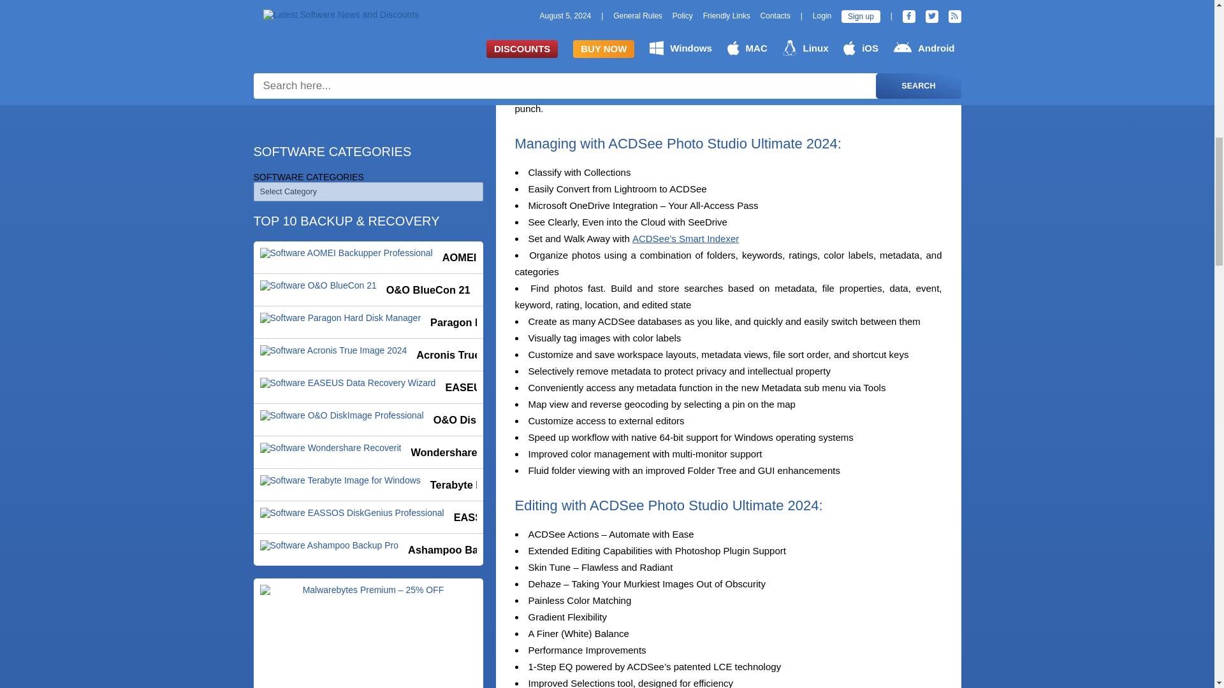 The image size is (1224, 688). I want to click on Avast One 2024, so click(368, 140).